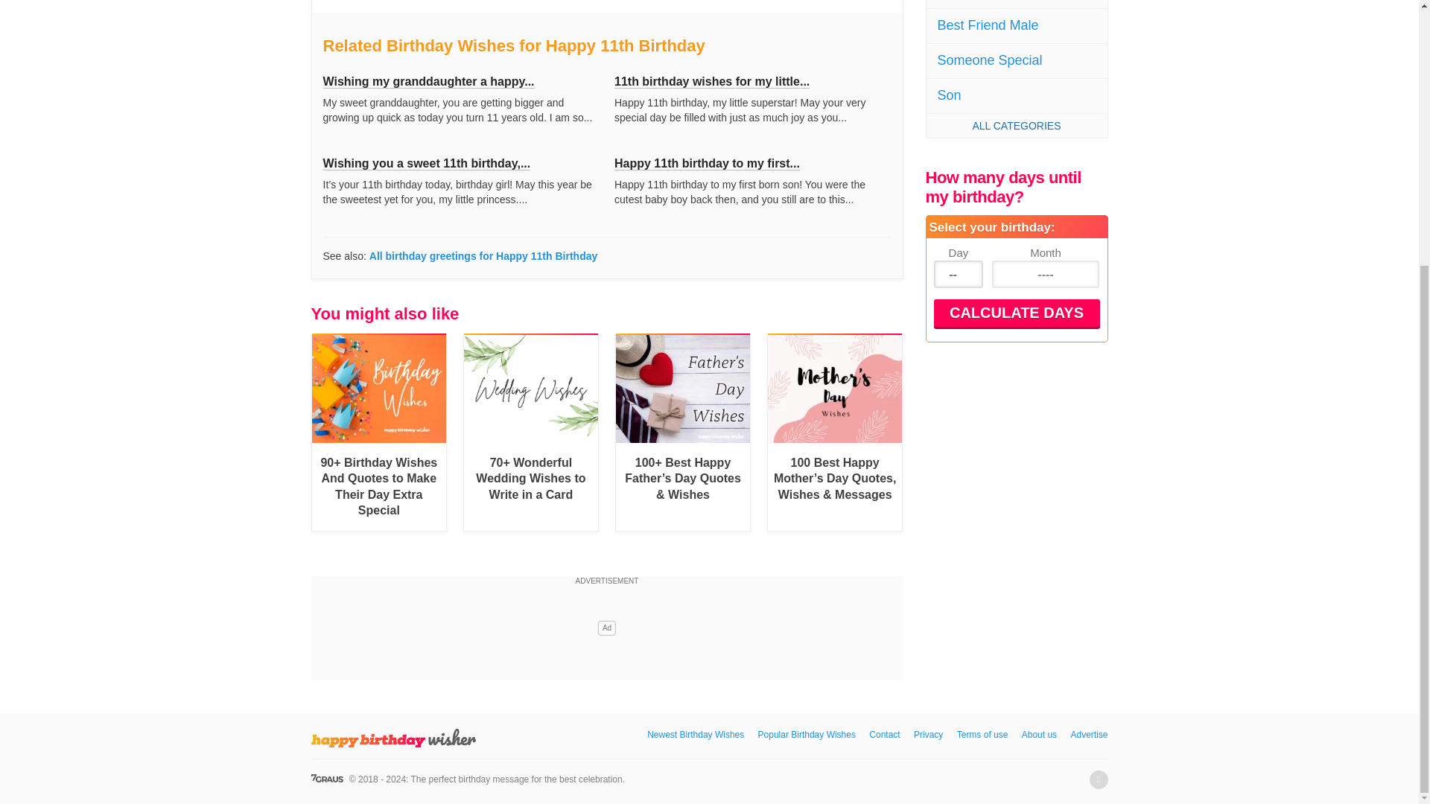 The width and height of the screenshot is (1430, 804). Describe the element at coordinates (1016, 313) in the screenshot. I see `Calculate Days` at that location.